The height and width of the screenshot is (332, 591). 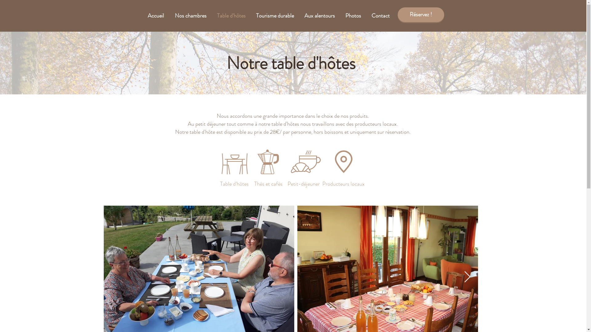 What do you see at coordinates (156, 16) in the screenshot?
I see `Accueil` at bounding box center [156, 16].